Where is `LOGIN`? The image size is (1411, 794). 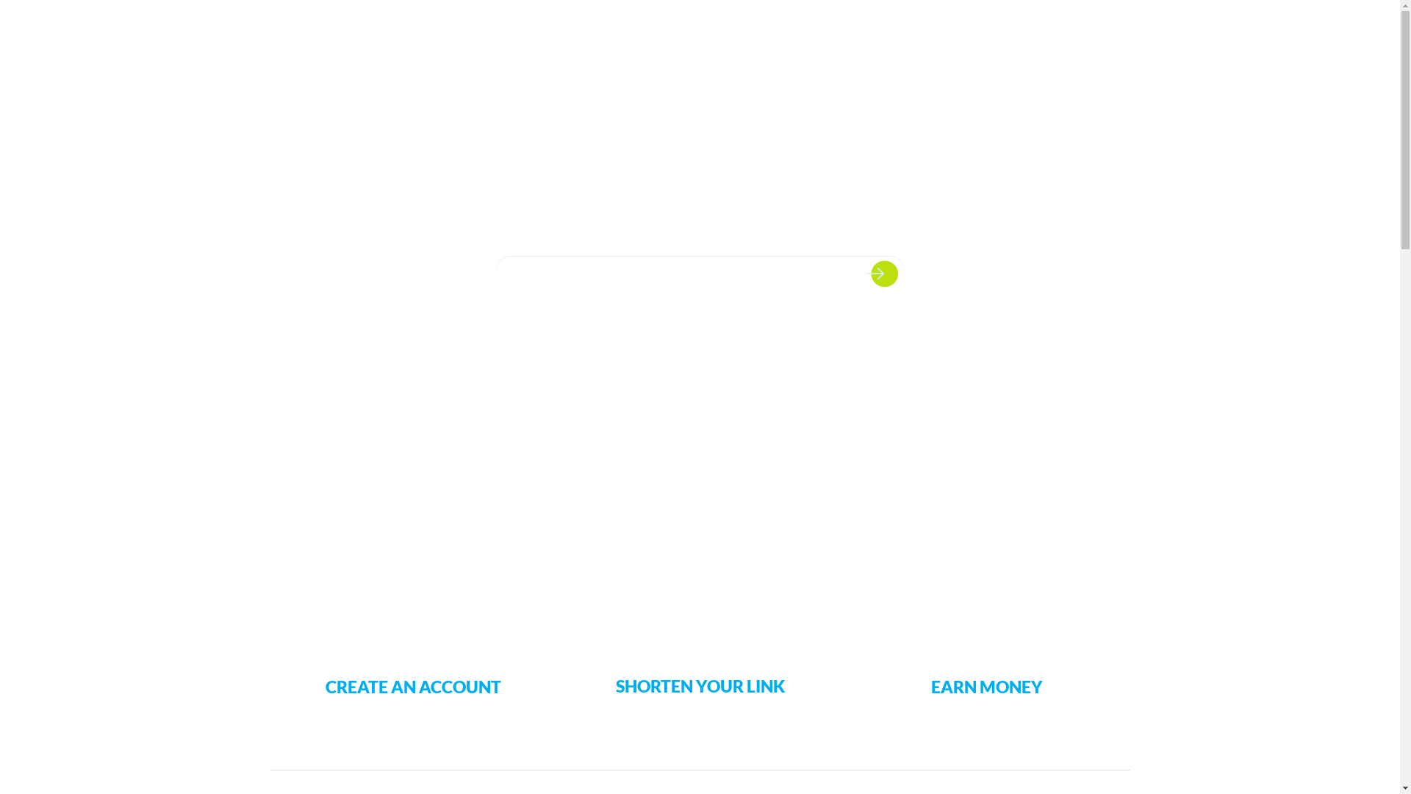 LOGIN is located at coordinates (1049, 45).